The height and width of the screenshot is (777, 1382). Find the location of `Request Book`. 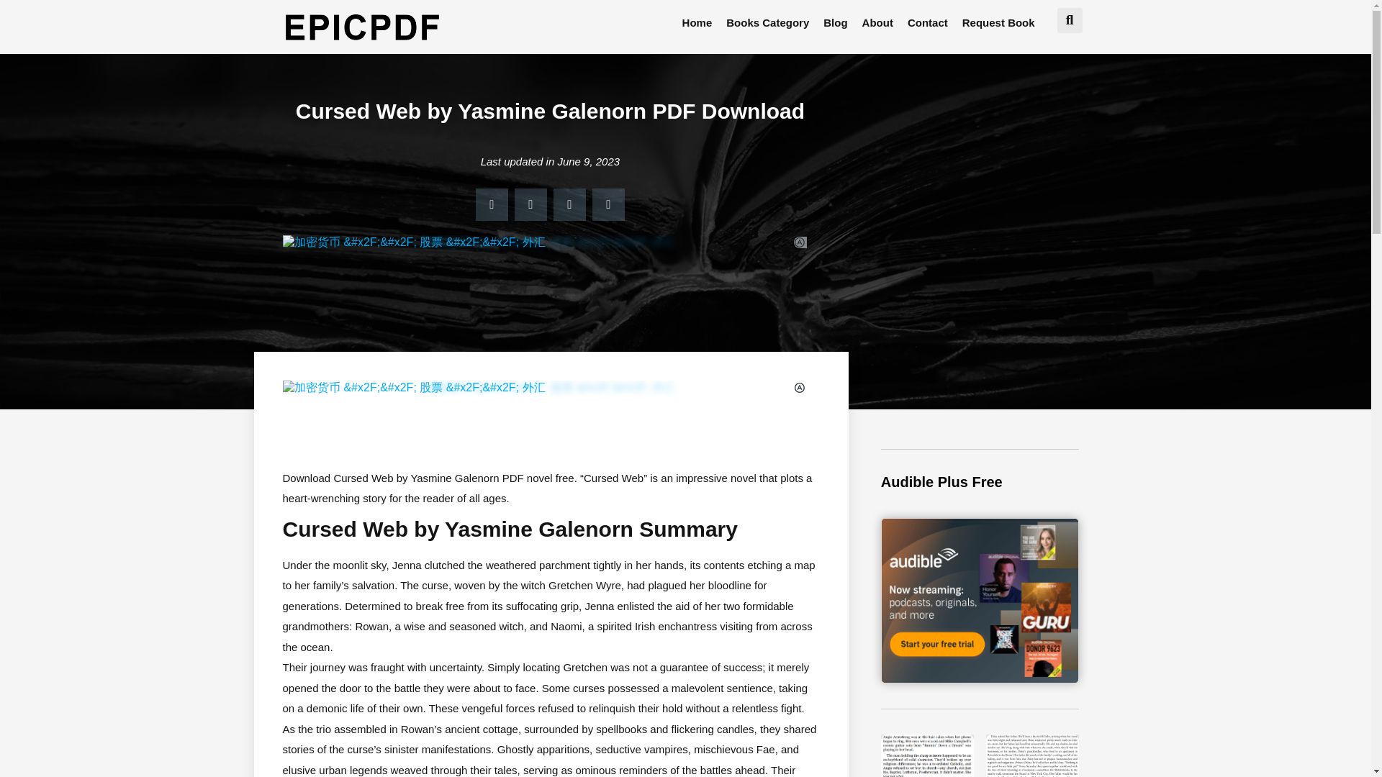

Request Book is located at coordinates (998, 23).